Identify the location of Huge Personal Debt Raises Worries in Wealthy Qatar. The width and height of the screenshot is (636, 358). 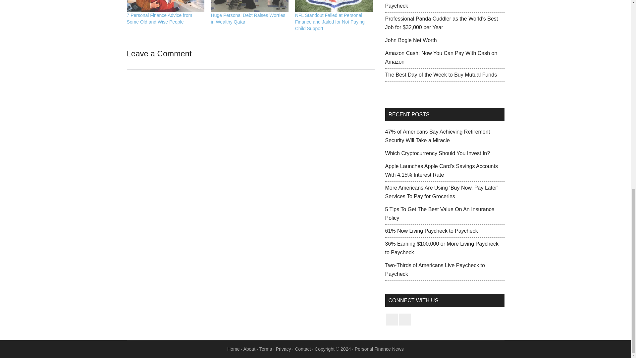
(248, 19).